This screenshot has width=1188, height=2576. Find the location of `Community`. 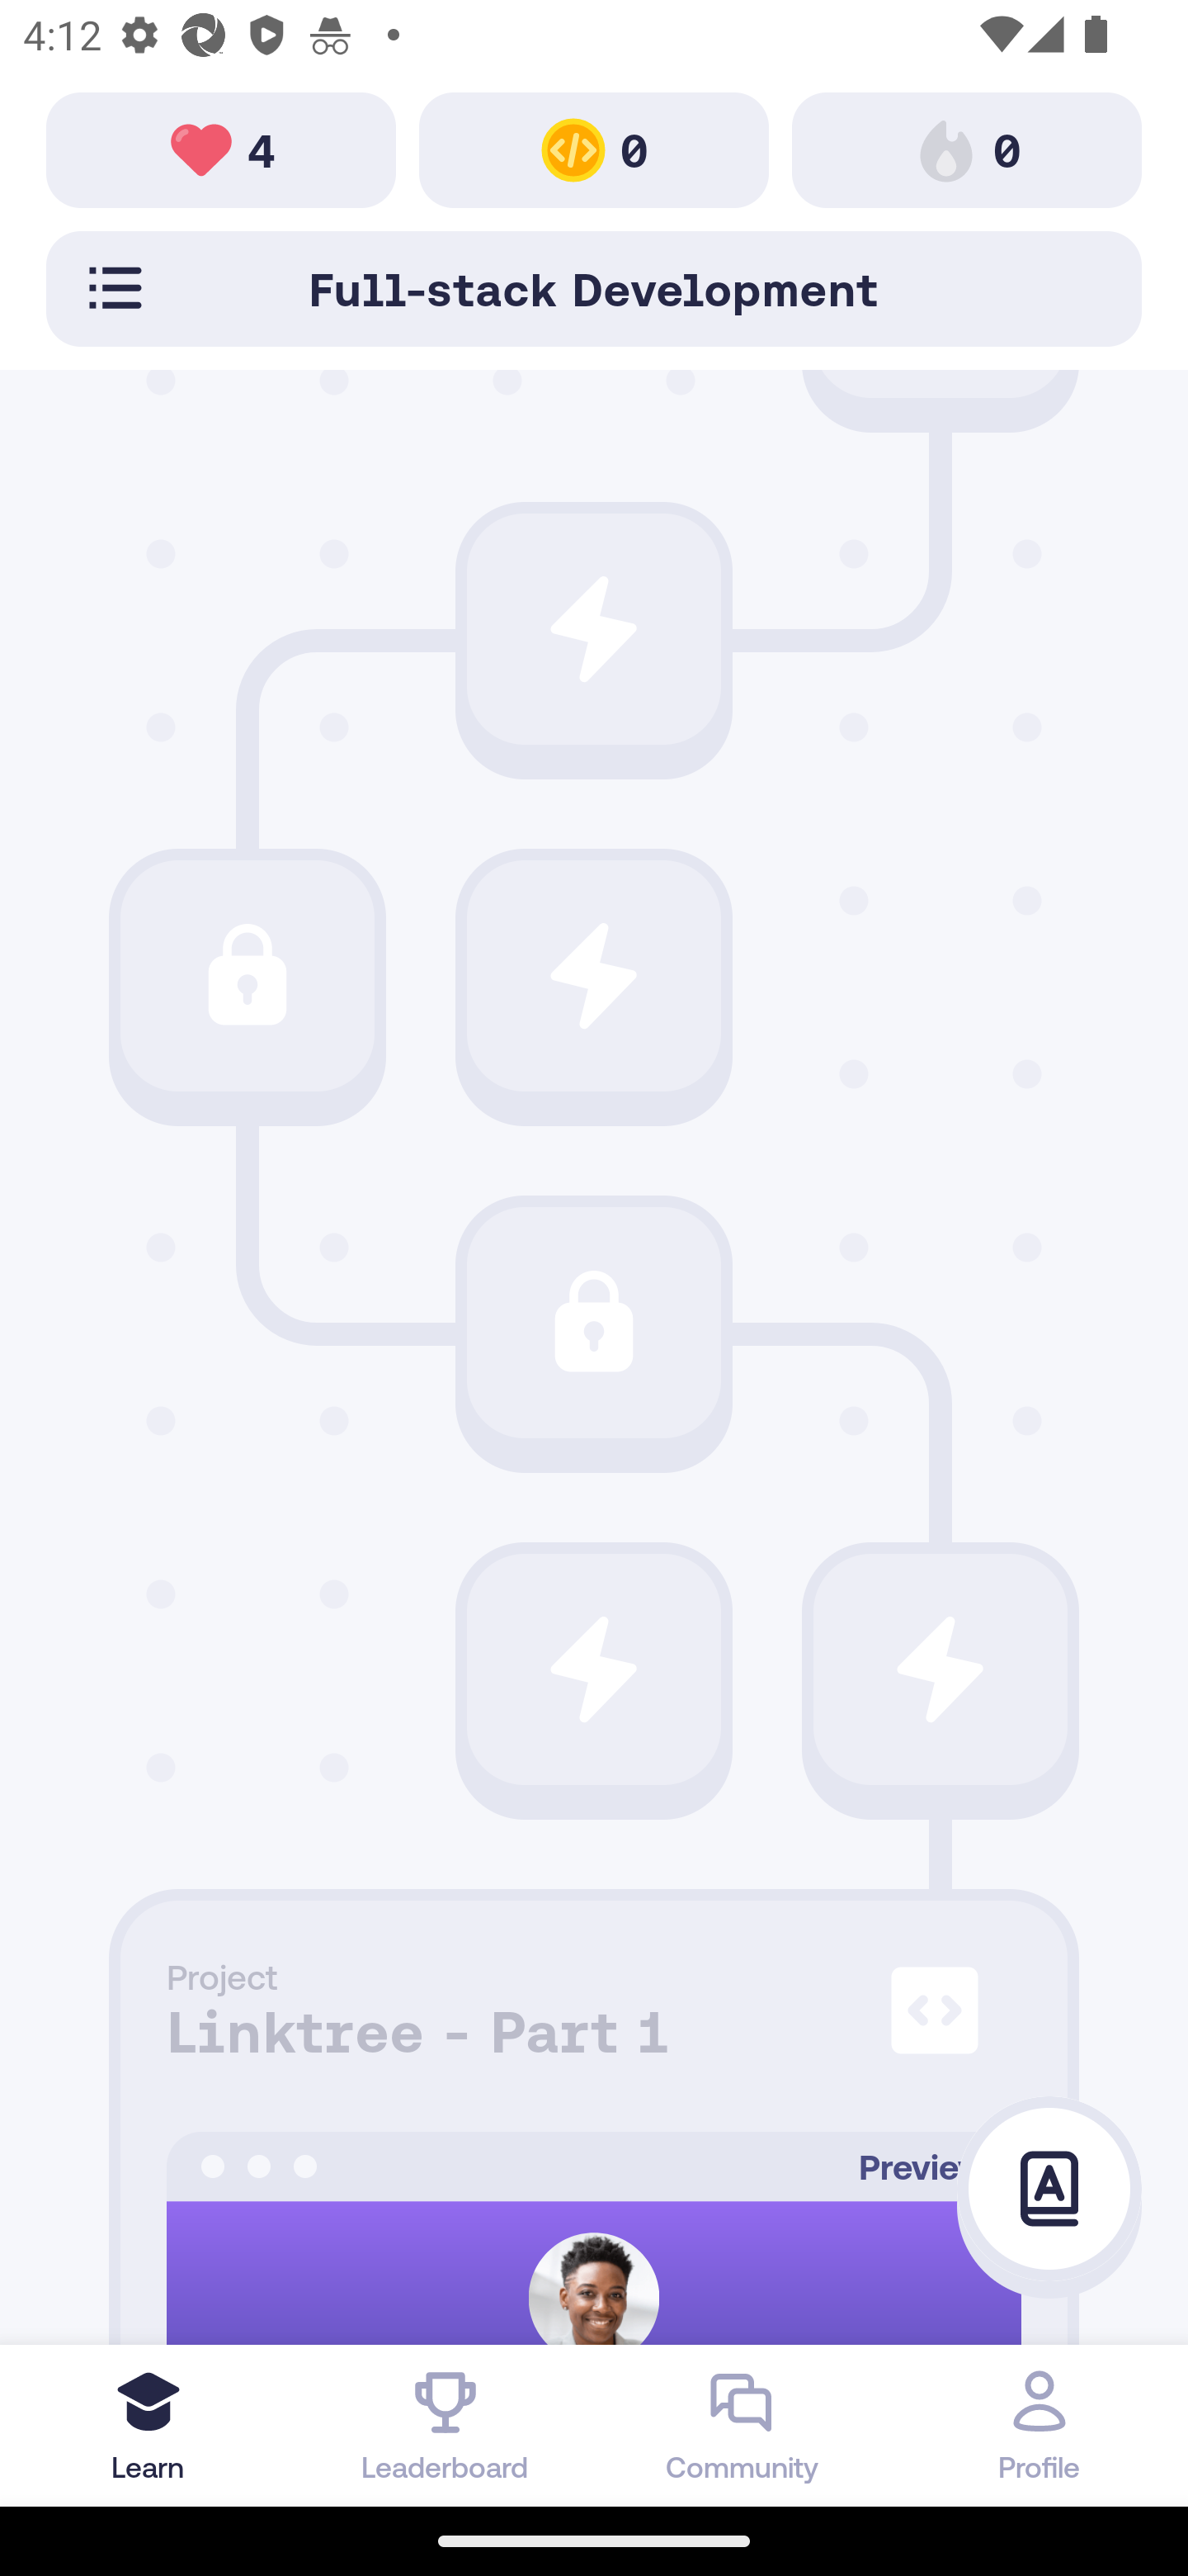

Community is located at coordinates (742, 2425).